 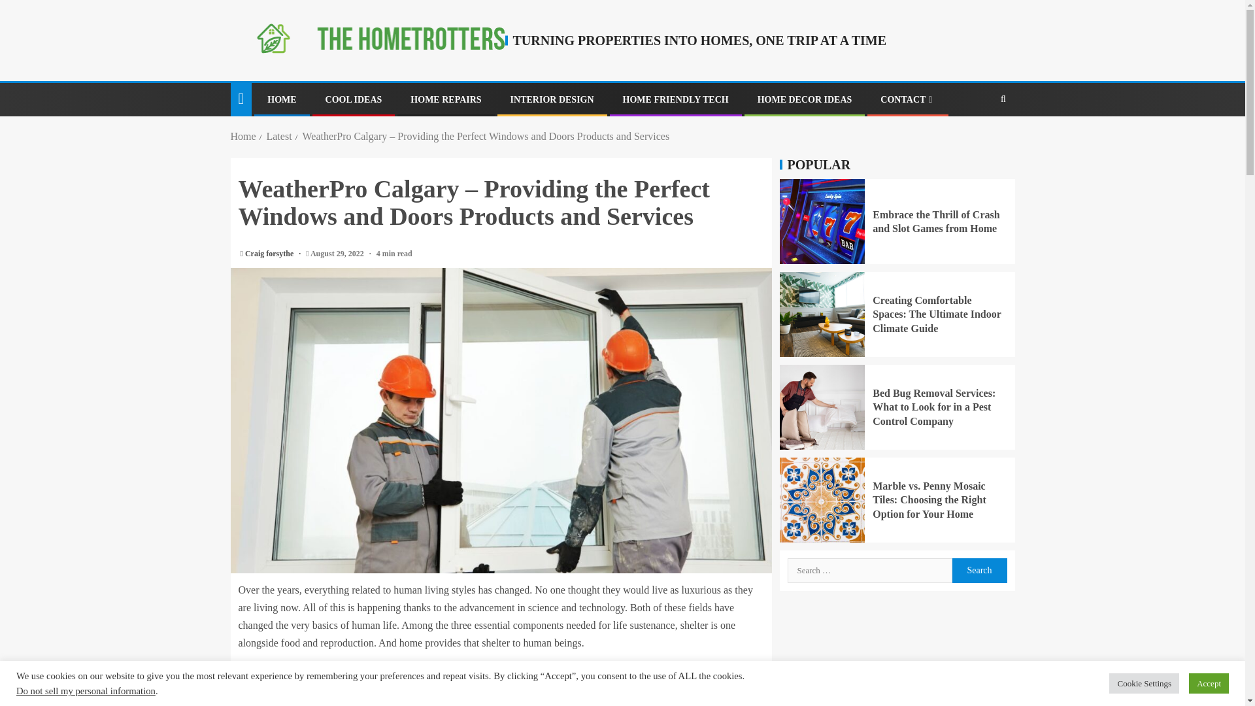 I want to click on Home, so click(x=243, y=136).